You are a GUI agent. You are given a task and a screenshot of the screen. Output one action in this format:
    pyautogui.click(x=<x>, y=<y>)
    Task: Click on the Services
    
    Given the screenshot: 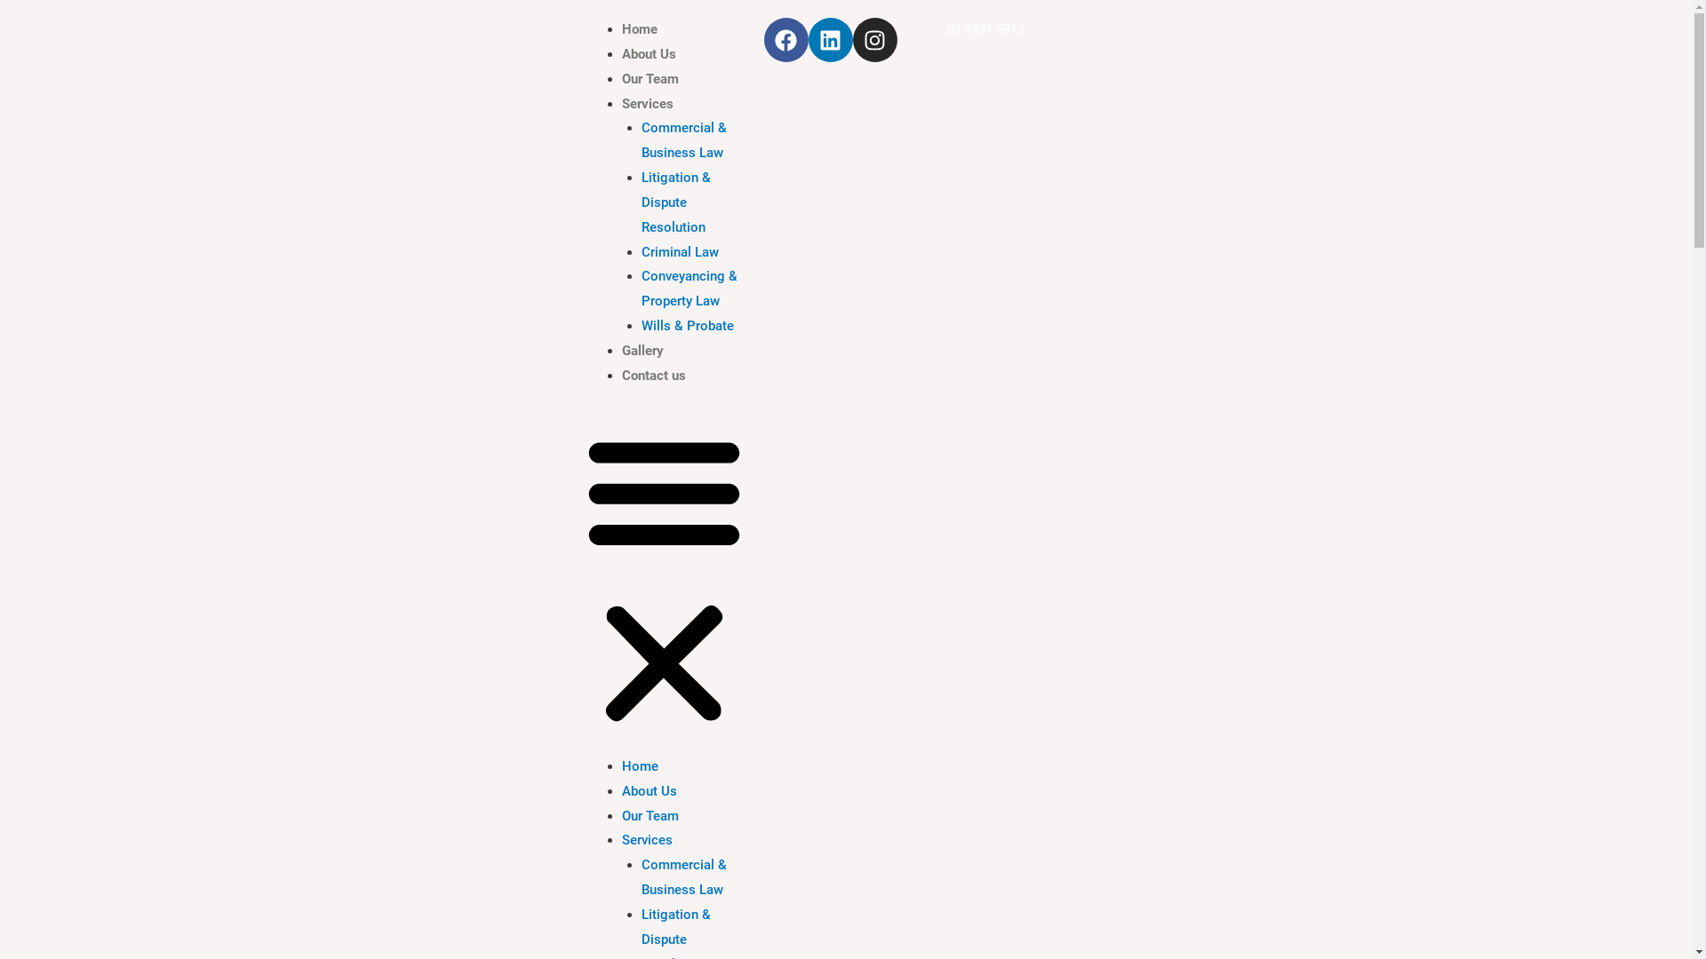 What is the action you would take?
    pyautogui.click(x=648, y=104)
    